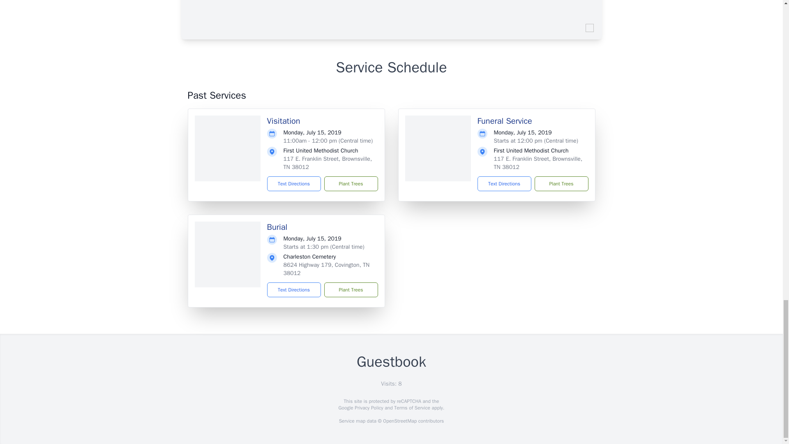 This screenshot has height=444, width=789. Describe the element at coordinates (351, 289) in the screenshot. I see `Plant Trees` at that location.